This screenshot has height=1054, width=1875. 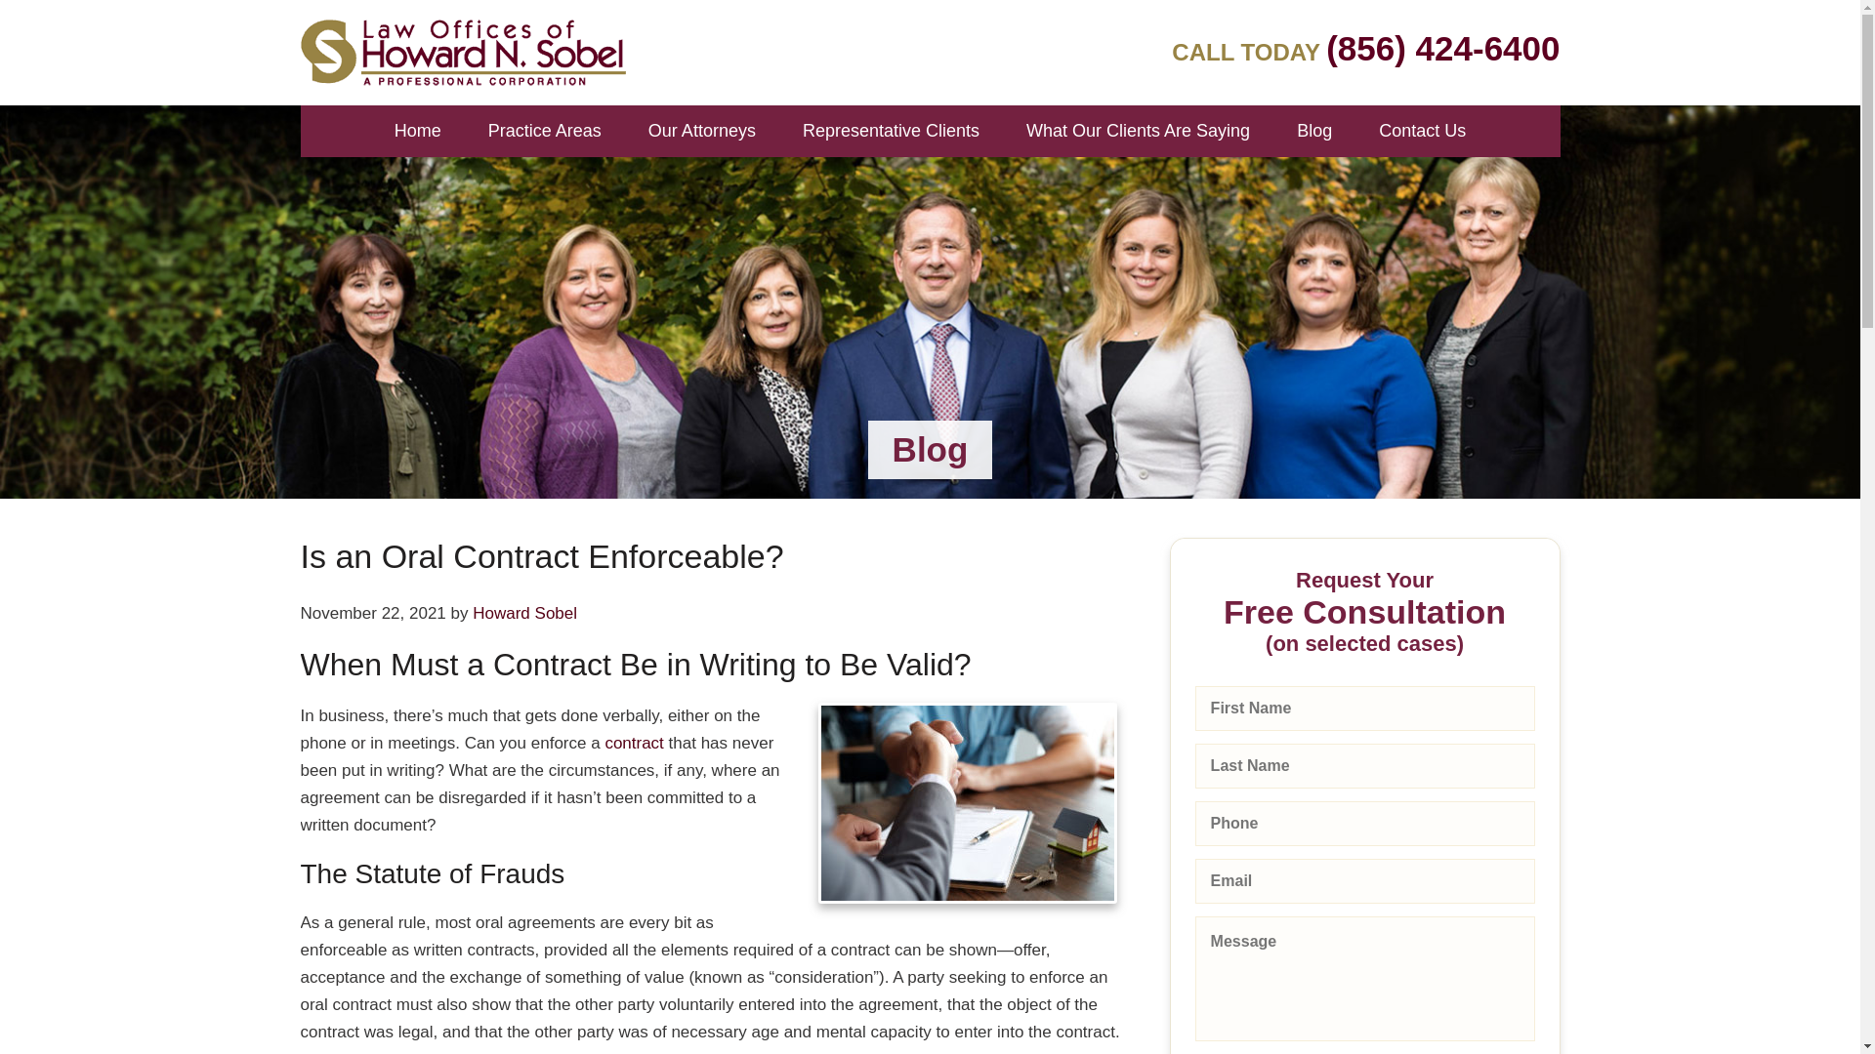 I want to click on Howard Sobel, so click(x=524, y=613).